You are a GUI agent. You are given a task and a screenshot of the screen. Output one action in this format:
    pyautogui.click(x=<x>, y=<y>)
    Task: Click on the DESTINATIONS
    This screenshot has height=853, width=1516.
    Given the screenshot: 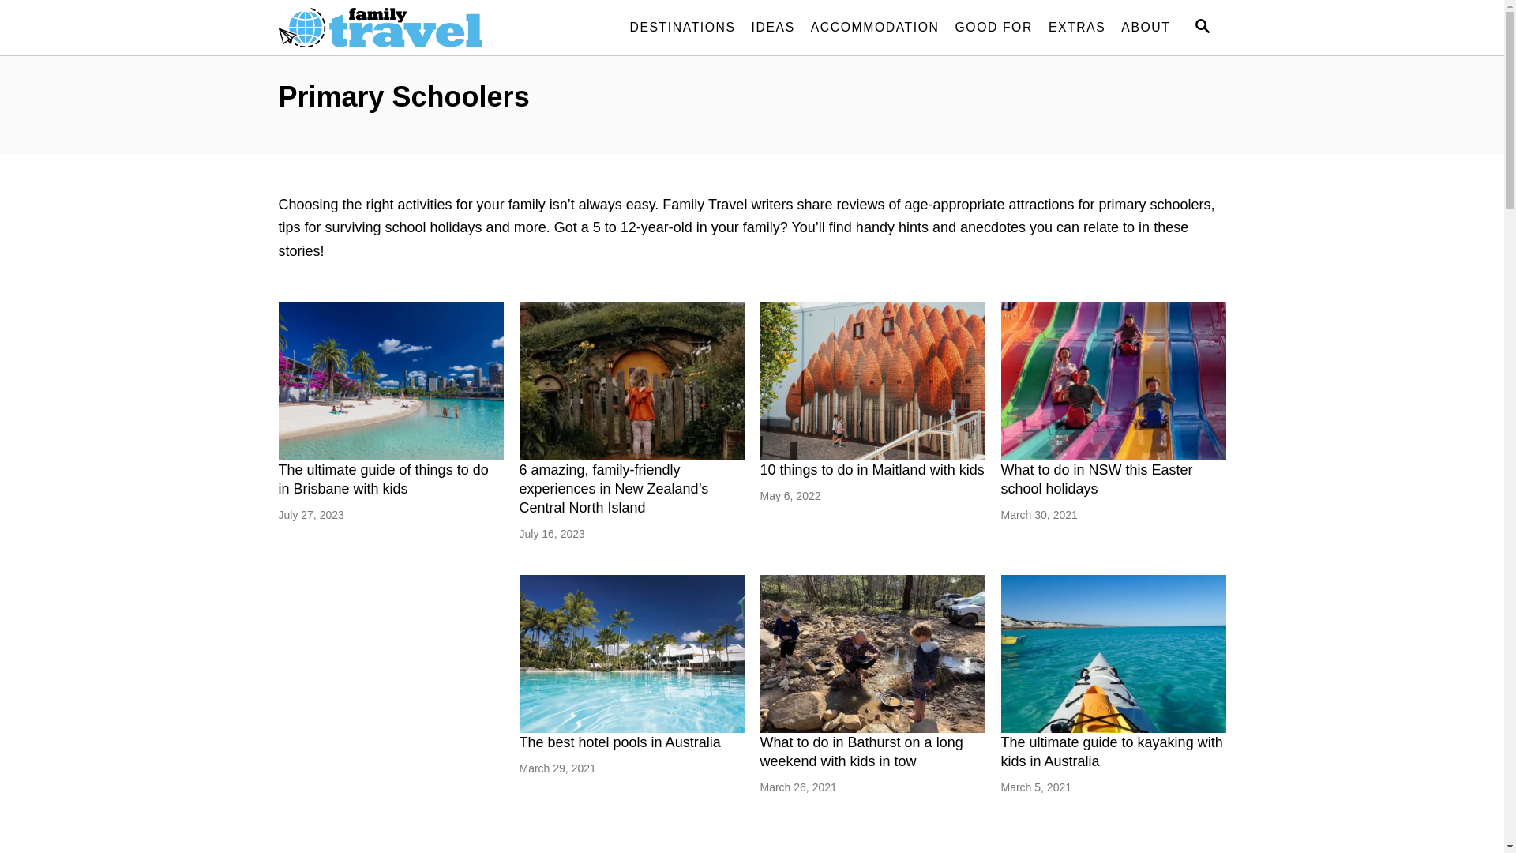 What is the action you would take?
    pyautogui.click(x=682, y=28)
    